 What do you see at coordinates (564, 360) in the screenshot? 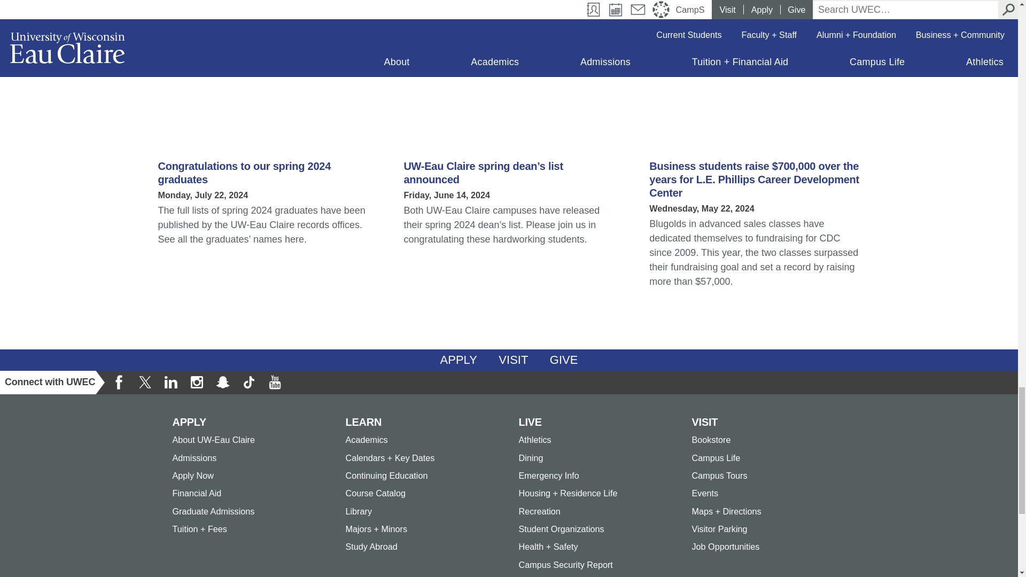
I see `Give Now` at bounding box center [564, 360].